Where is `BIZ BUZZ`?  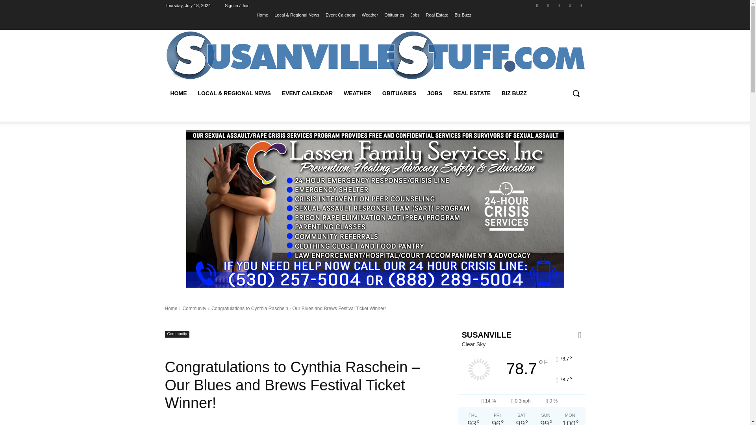
BIZ BUZZ is located at coordinates (514, 93).